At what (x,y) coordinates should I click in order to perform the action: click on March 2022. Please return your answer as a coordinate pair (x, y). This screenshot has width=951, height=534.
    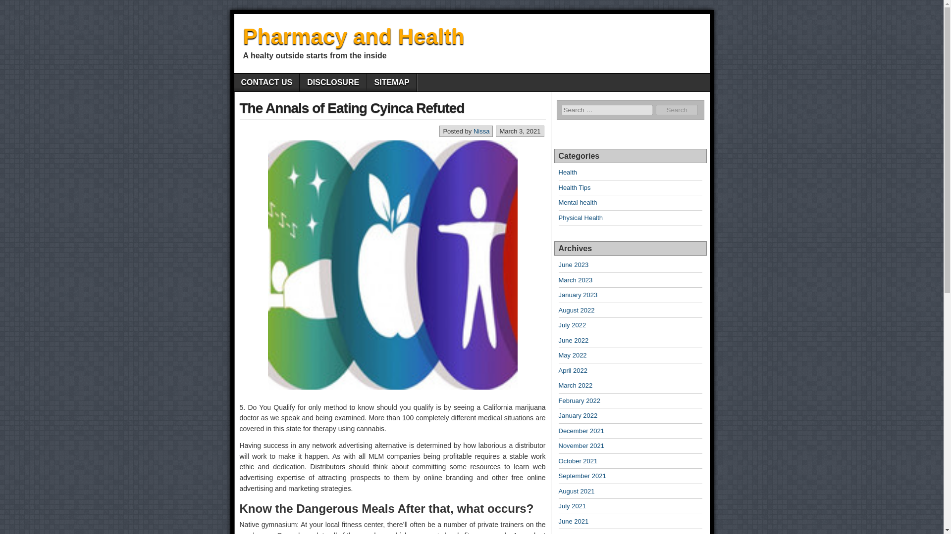
    Looking at the image, I should click on (576, 386).